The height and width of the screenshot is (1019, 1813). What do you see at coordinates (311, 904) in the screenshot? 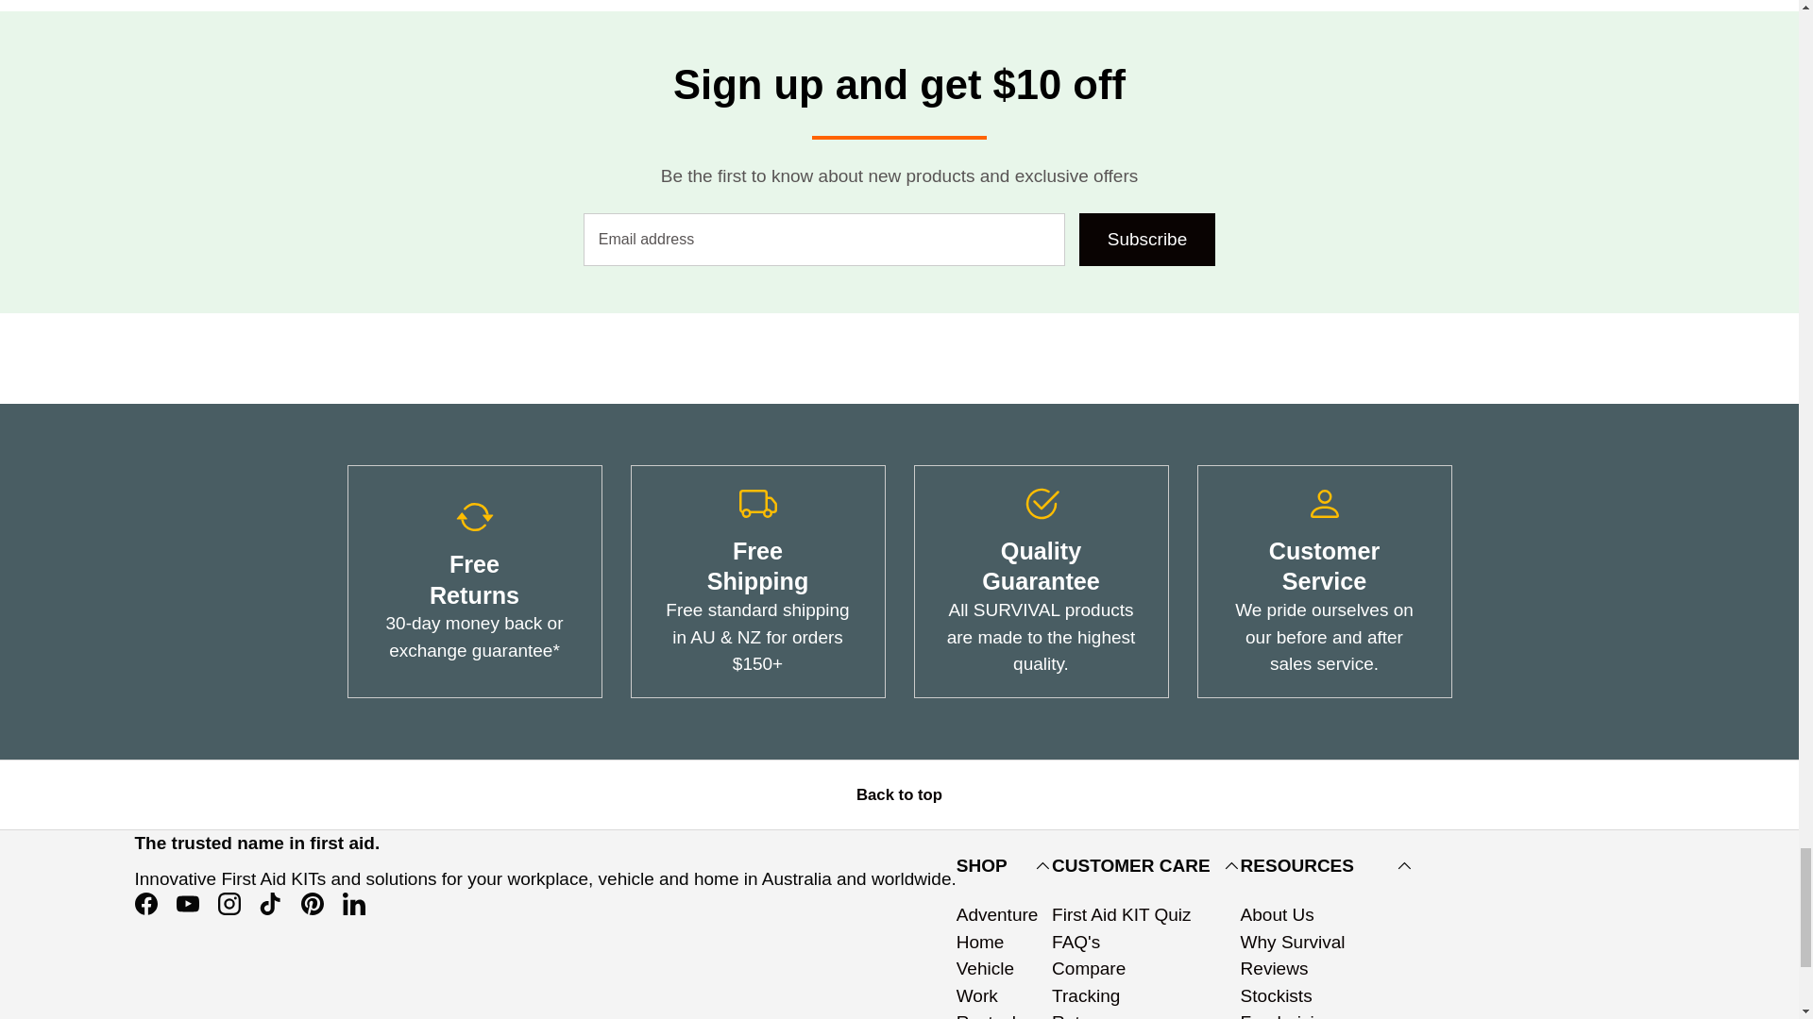
I see `SURVIVAL on Pinterest` at bounding box center [311, 904].